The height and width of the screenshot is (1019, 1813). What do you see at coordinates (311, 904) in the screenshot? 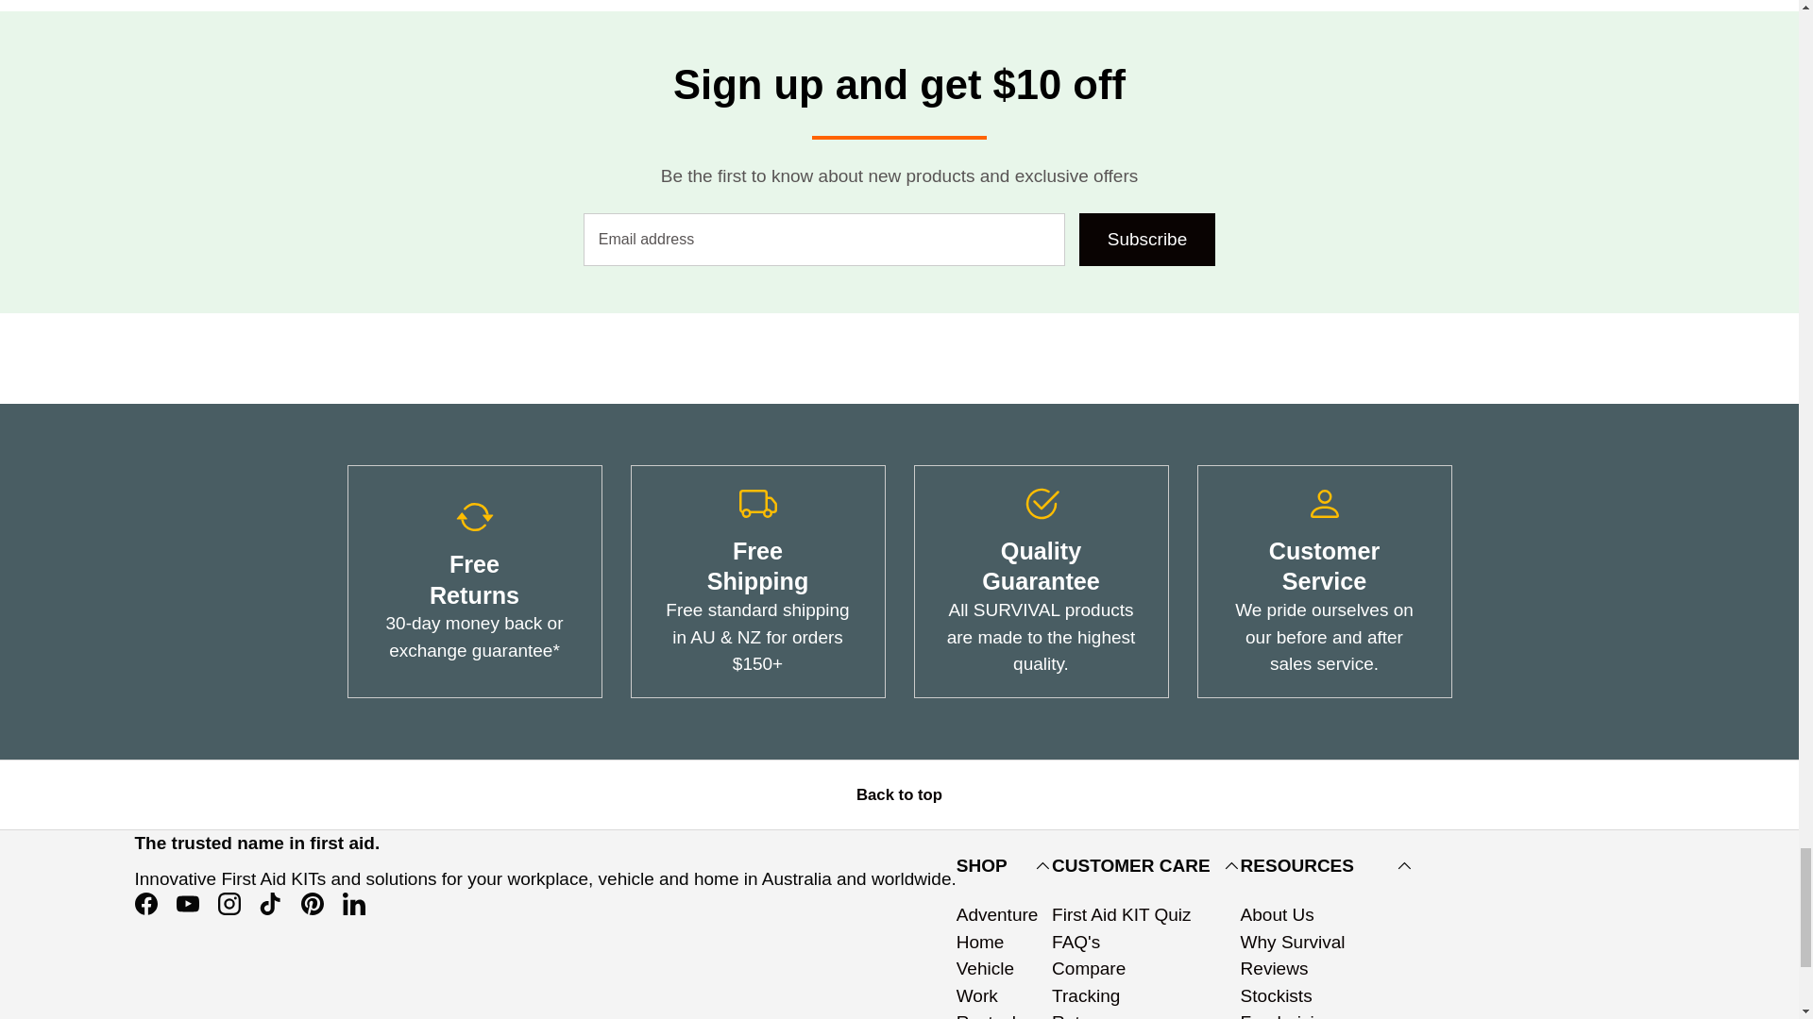
I see `SURVIVAL on Pinterest` at bounding box center [311, 904].